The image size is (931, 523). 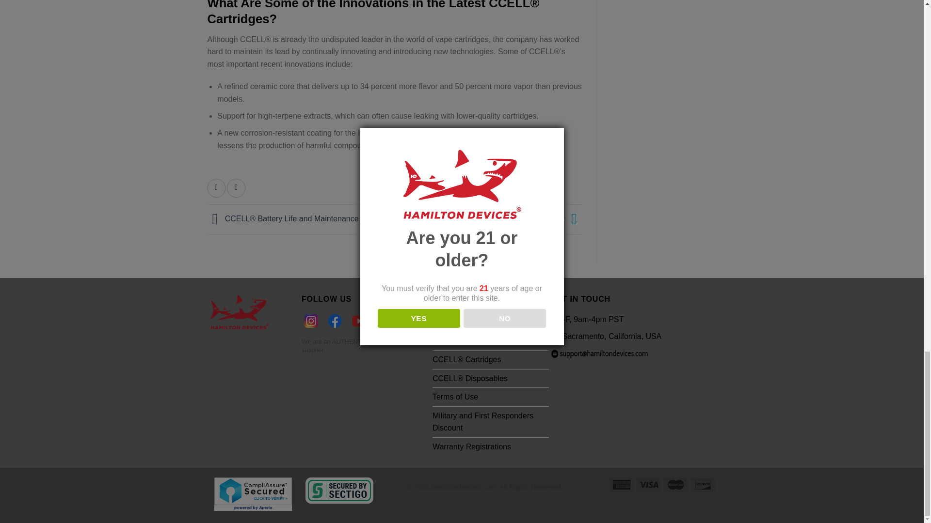 I want to click on Share on Twitter, so click(x=236, y=188).